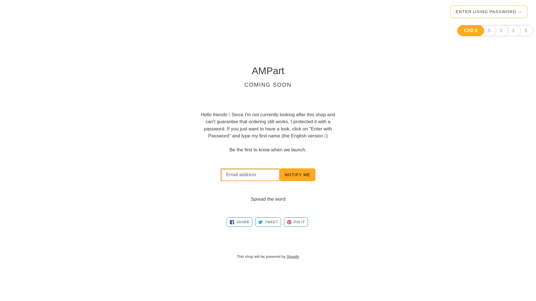  I want to click on PIN IT
PIN ON PINTEREST, so click(296, 222).